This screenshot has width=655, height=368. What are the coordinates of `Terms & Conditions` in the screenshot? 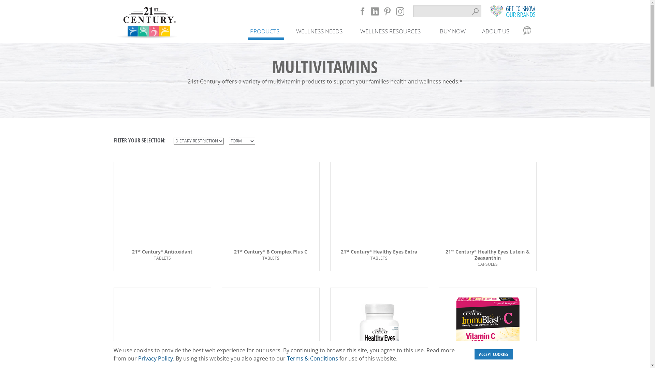 It's located at (312, 358).